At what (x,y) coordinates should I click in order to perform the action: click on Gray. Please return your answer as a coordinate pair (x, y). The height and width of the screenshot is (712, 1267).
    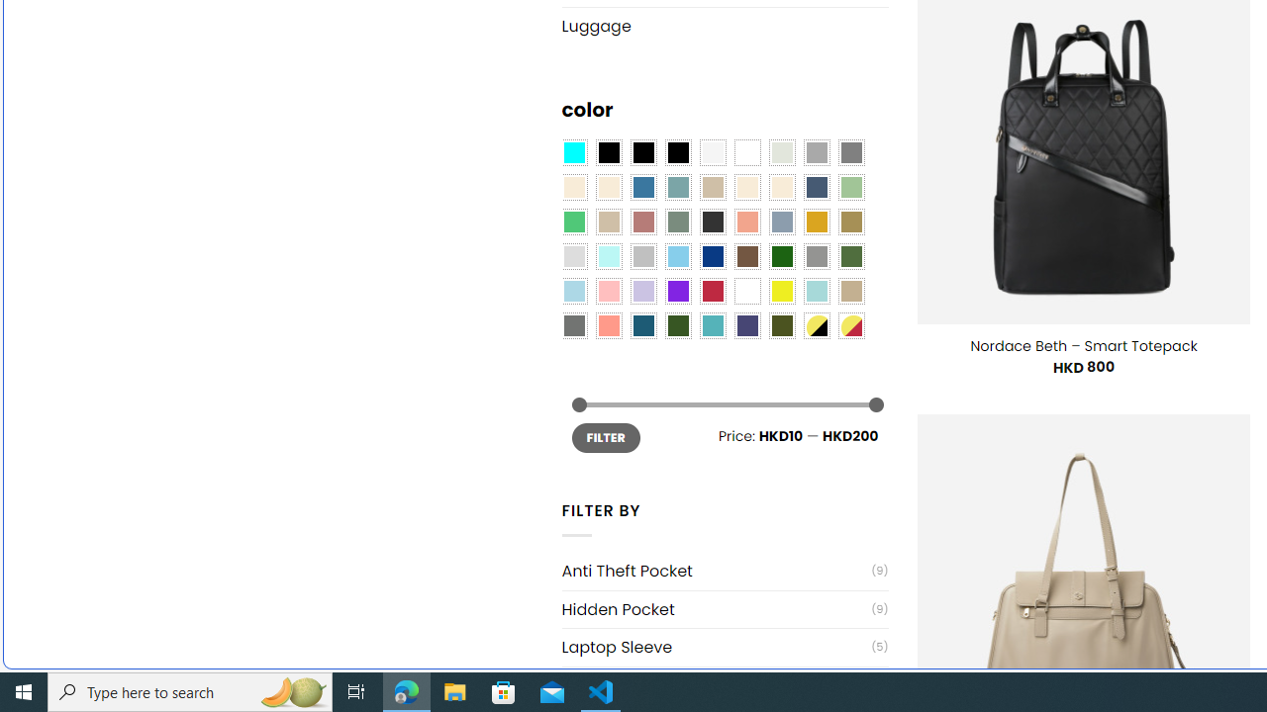
    Looking at the image, I should click on (816, 256).